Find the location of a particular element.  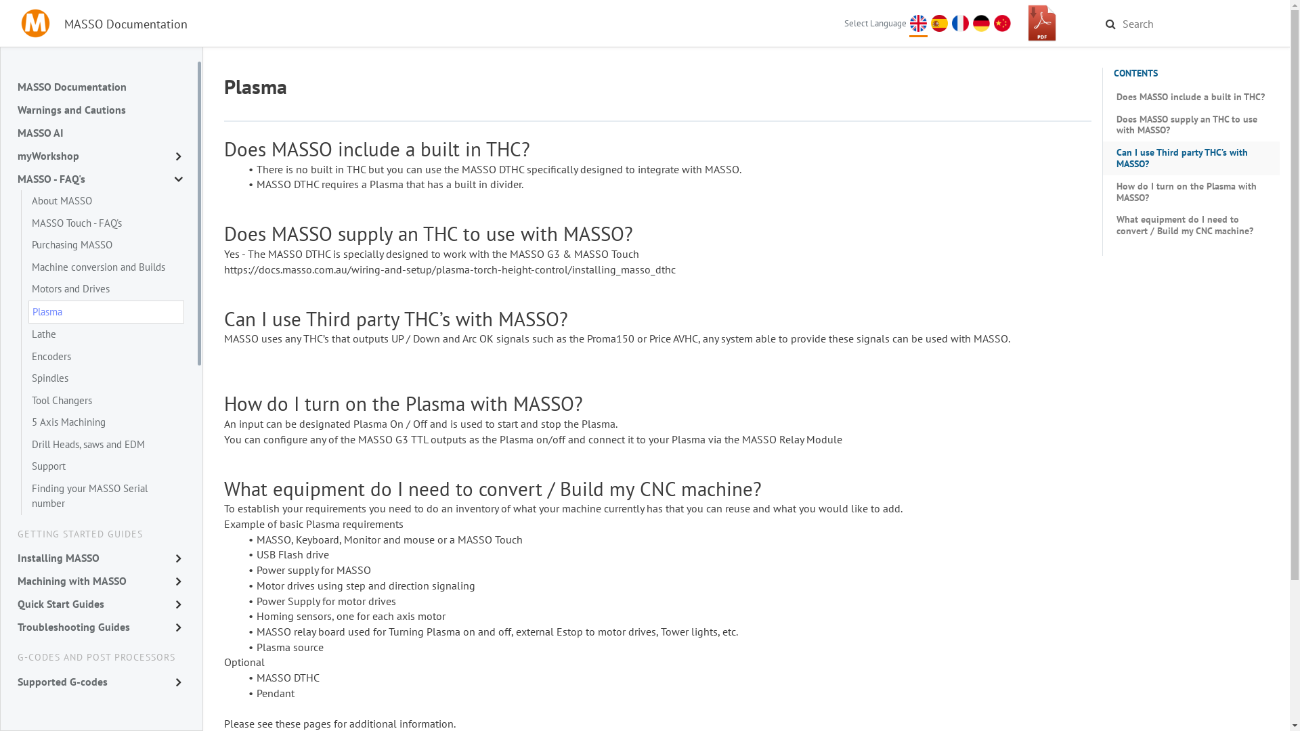

Spanish is located at coordinates (938, 23).